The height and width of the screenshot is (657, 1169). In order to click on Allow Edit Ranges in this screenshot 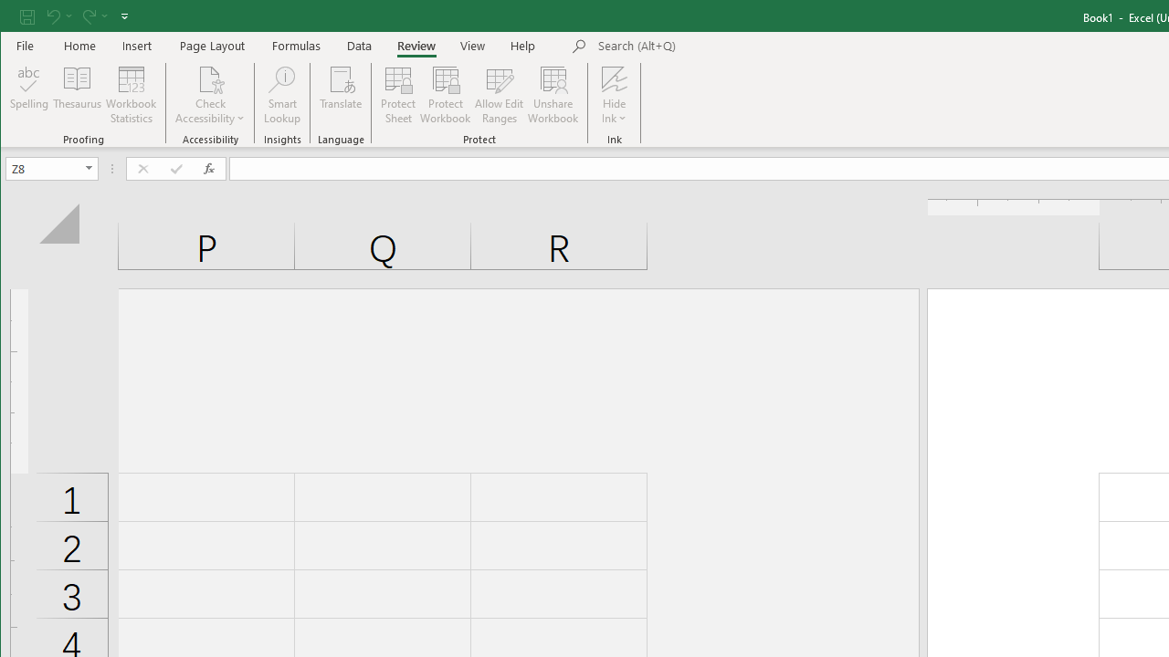, I will do `click(500, 95)`.